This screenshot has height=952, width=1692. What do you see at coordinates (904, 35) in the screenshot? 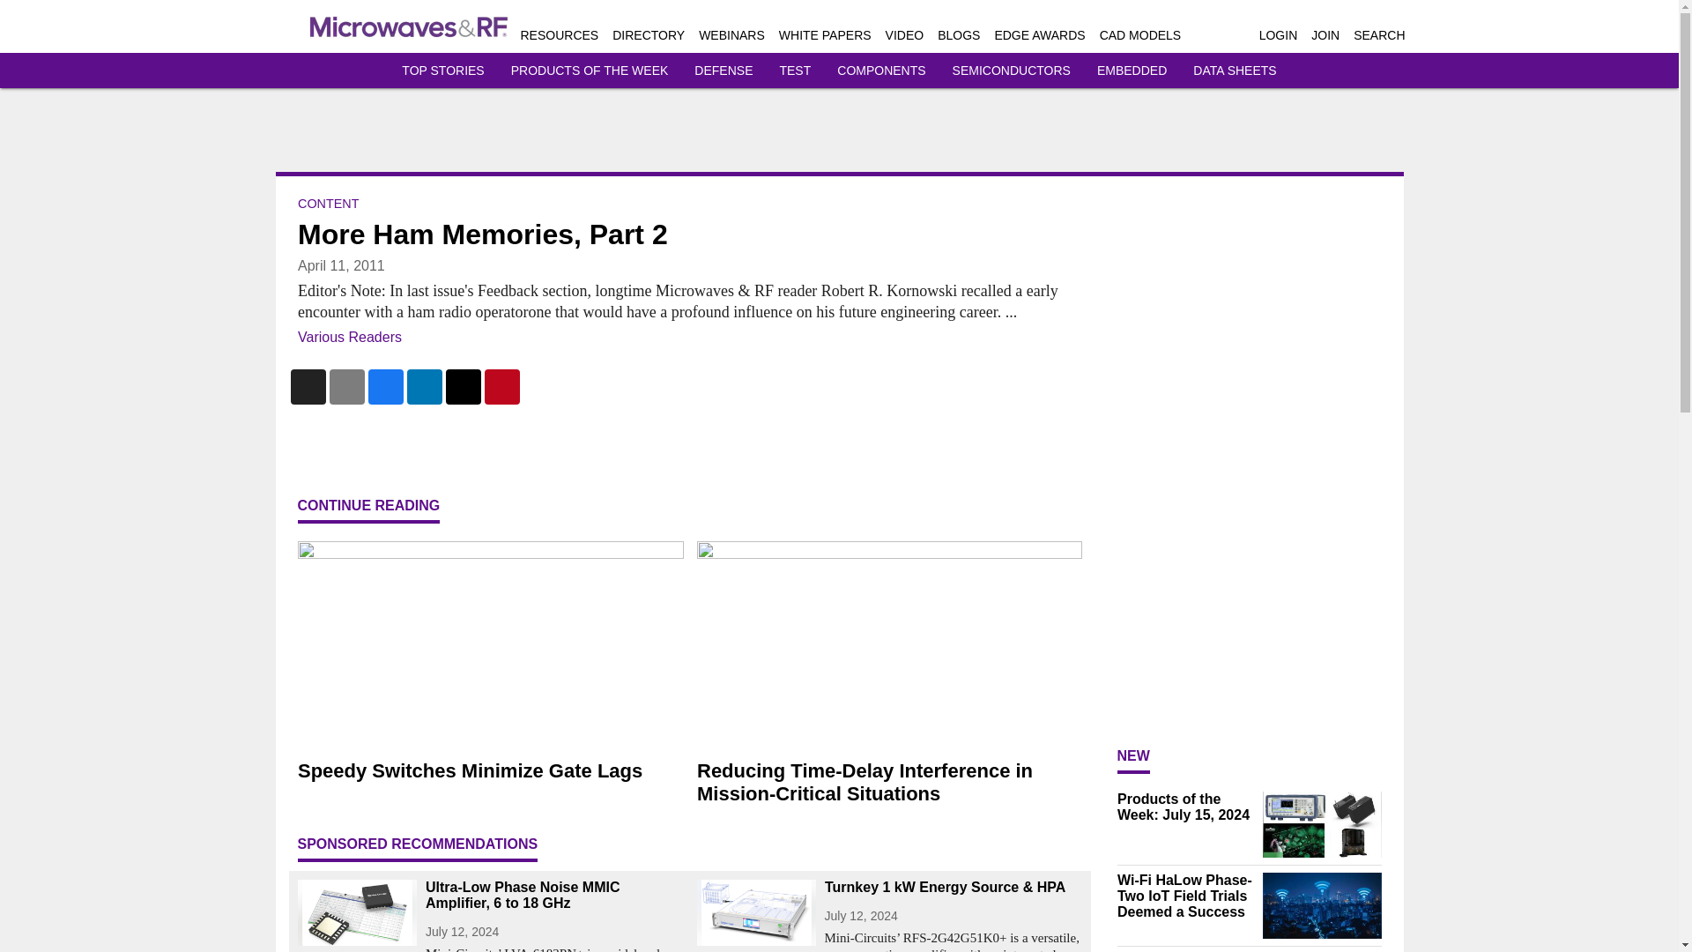
I see `VIDEO` at bounding box center [904, 35].